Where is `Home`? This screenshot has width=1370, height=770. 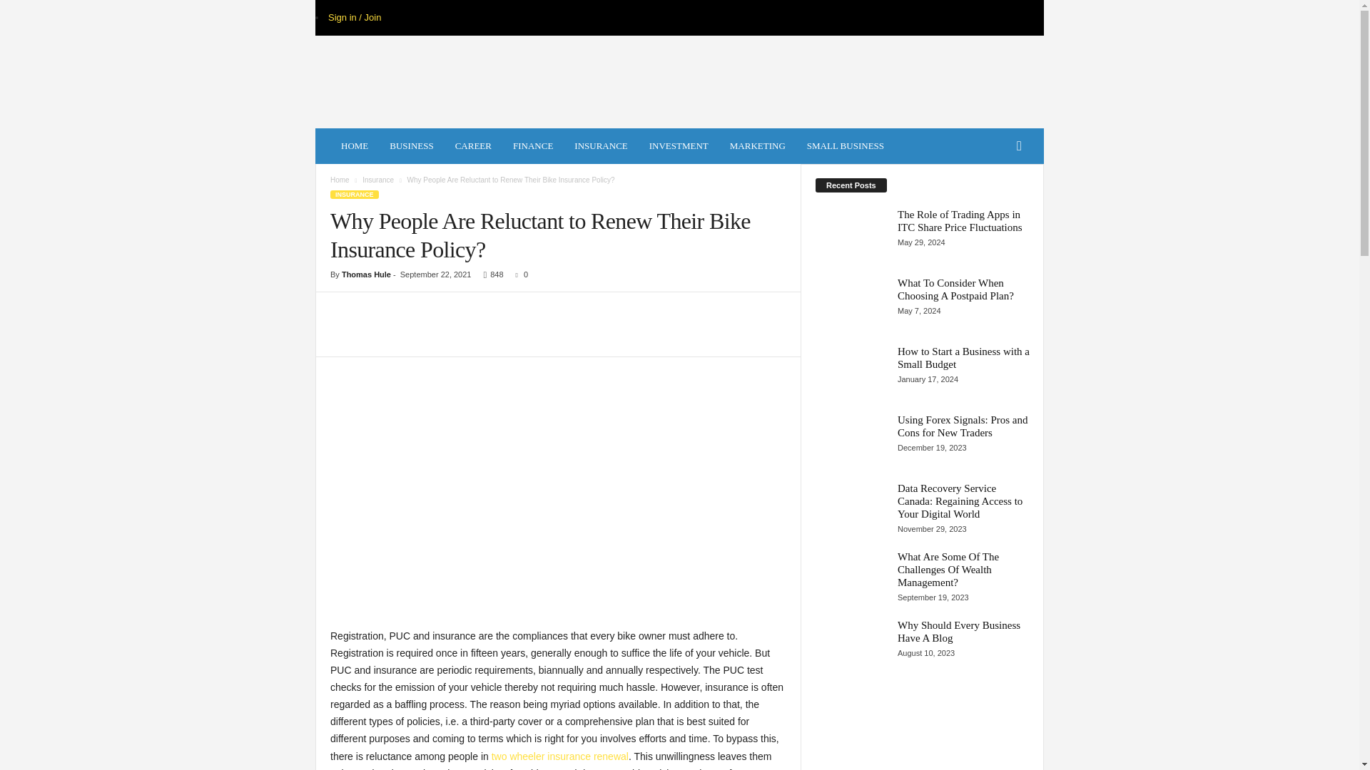 Home is located at coordinates (340, 180).